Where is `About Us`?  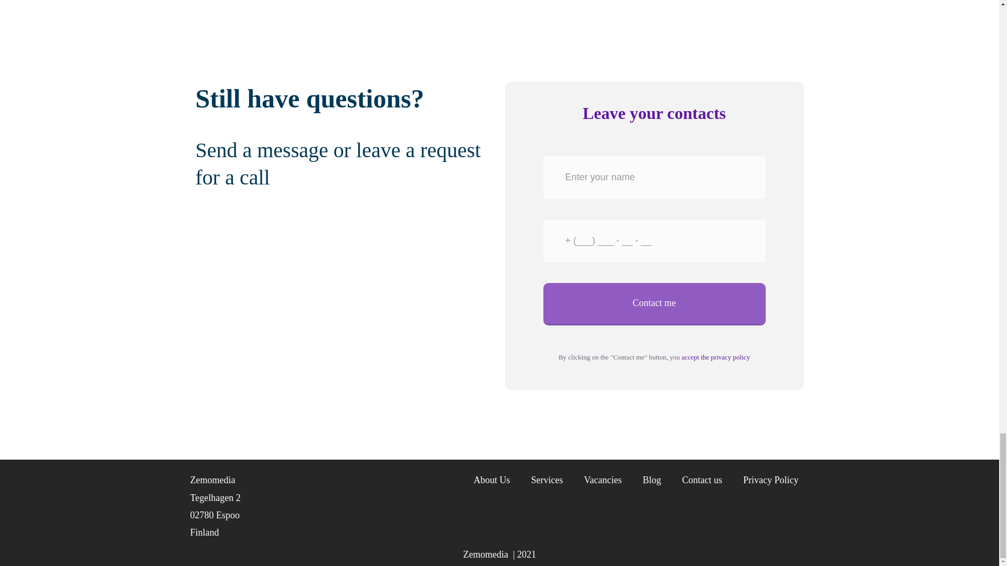
About Us is located at coordinates (492, 480).